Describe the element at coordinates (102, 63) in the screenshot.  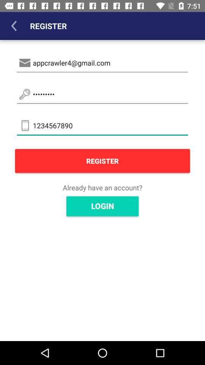
I see `turn off the item above the crowd3116 item` at that location.